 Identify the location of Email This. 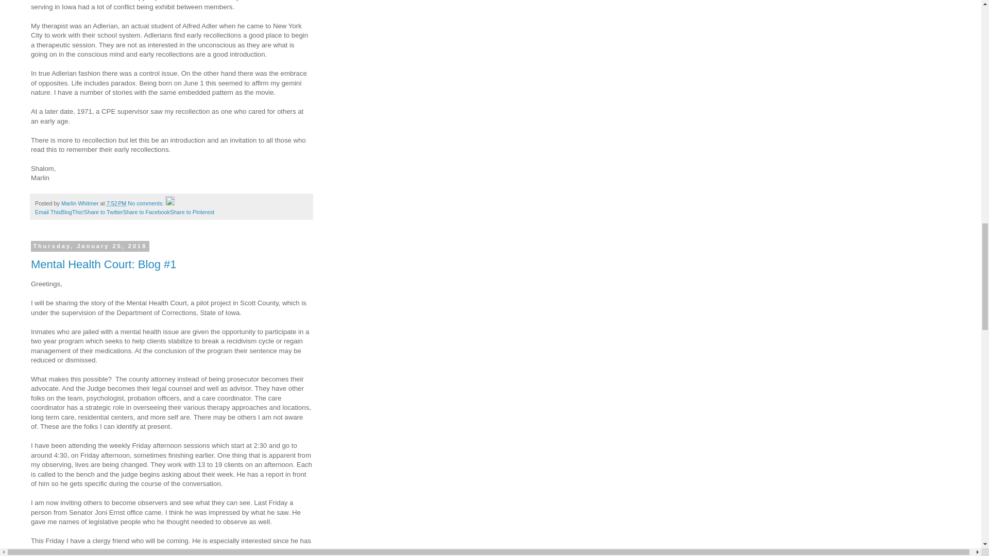
(47, 212).